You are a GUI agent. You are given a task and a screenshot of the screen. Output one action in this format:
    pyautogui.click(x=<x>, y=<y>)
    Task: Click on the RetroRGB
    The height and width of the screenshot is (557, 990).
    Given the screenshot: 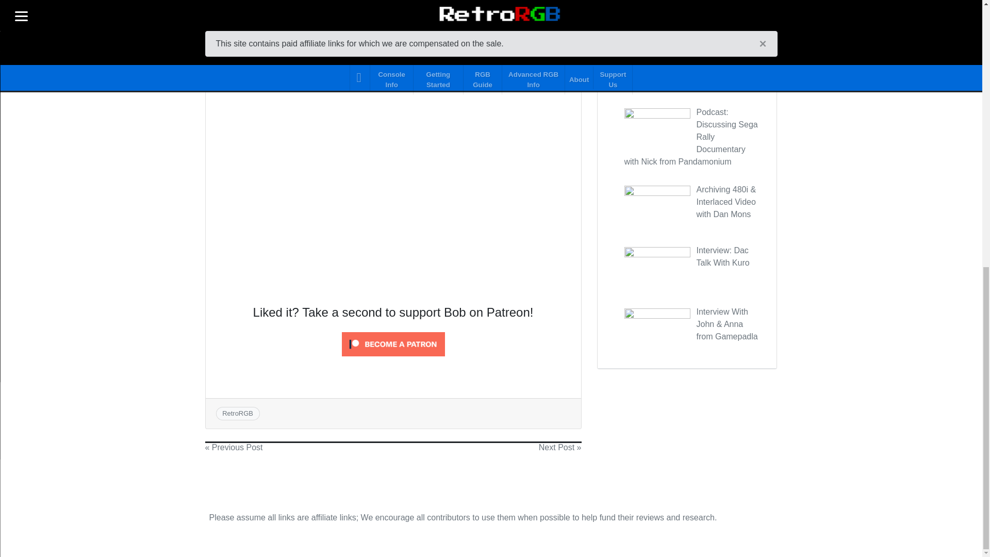 What is the action you would take?
    pyautogui.click(x=237, y=413)
    